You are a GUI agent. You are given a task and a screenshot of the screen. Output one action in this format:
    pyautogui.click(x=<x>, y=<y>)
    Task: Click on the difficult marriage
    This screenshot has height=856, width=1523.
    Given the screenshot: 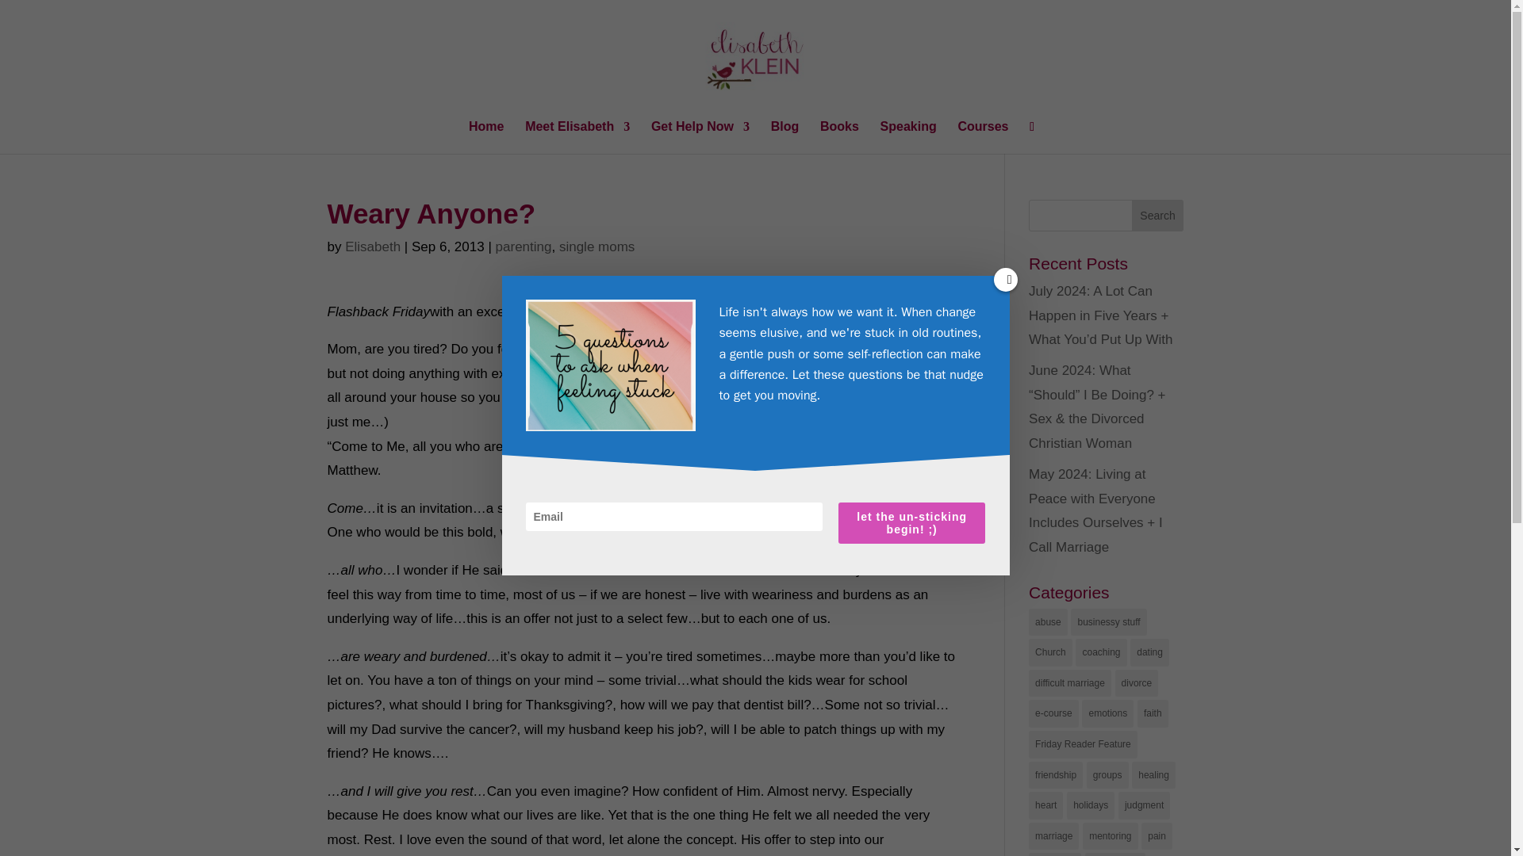 What is the action you would take?
    pyautogui.click(x=1070, y=683)
    